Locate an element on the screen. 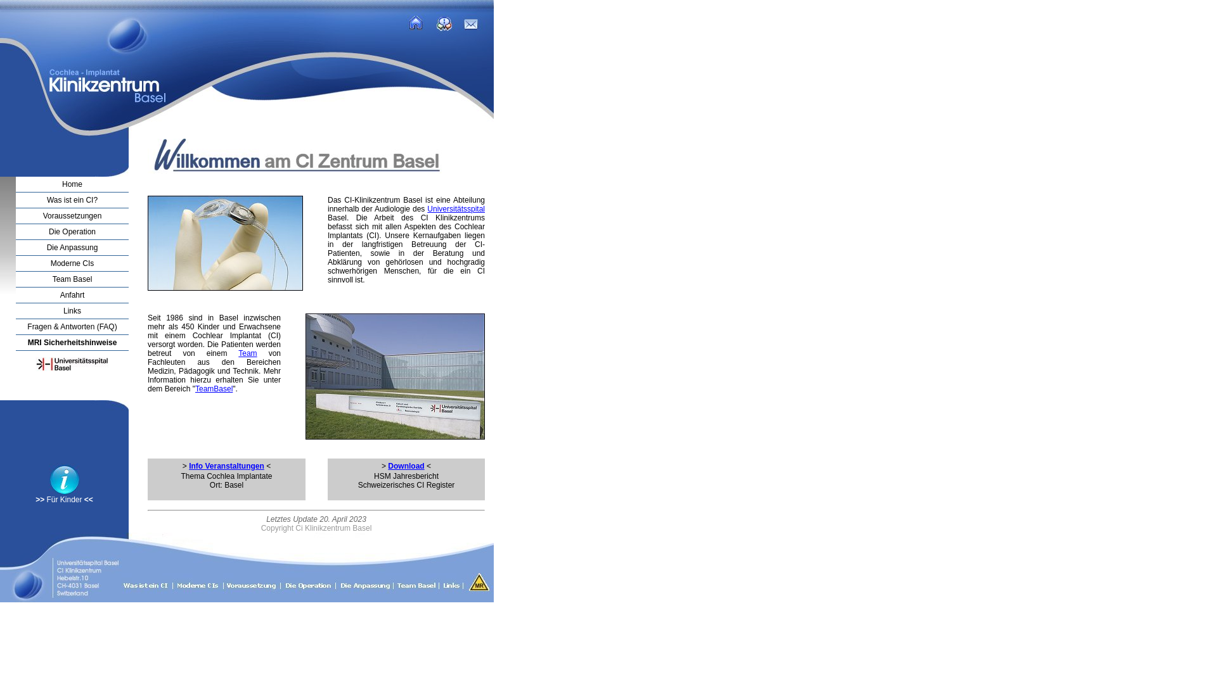  Die Anpassung is located at coordinates (72, 248).